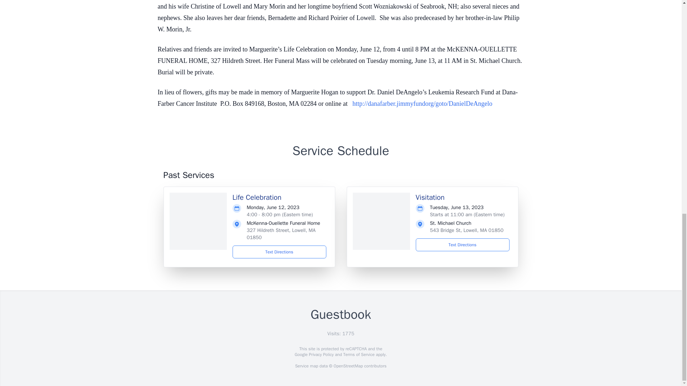 The height and width of the screenshot is (386, 687). Describe the element at coordinates (359, 355) in the screenshot. I see `Terms of Service` at that location.